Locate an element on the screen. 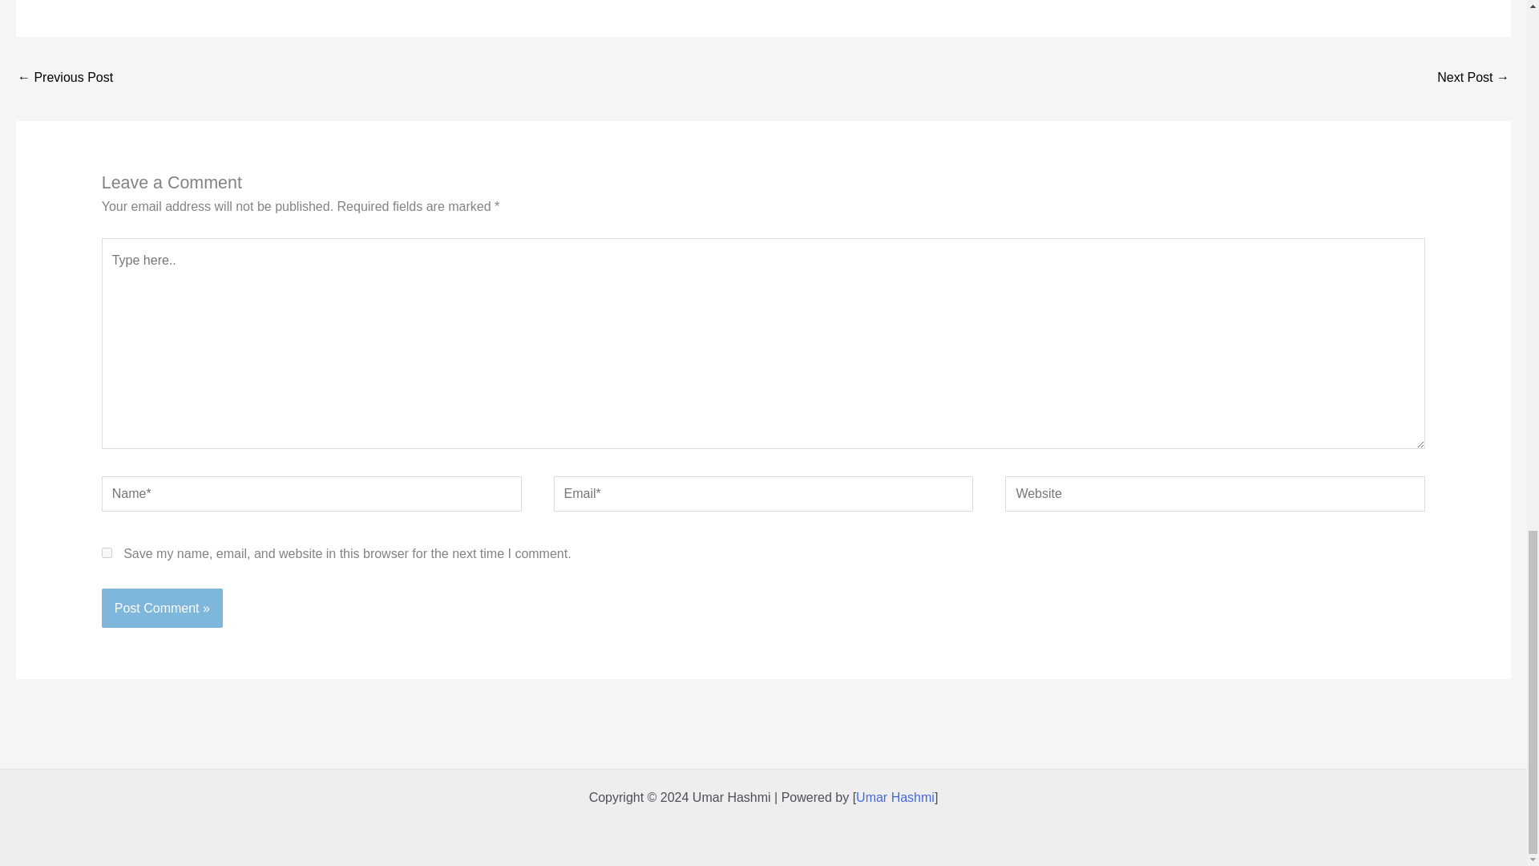  Writefull is located at coordinates (1473, 79).